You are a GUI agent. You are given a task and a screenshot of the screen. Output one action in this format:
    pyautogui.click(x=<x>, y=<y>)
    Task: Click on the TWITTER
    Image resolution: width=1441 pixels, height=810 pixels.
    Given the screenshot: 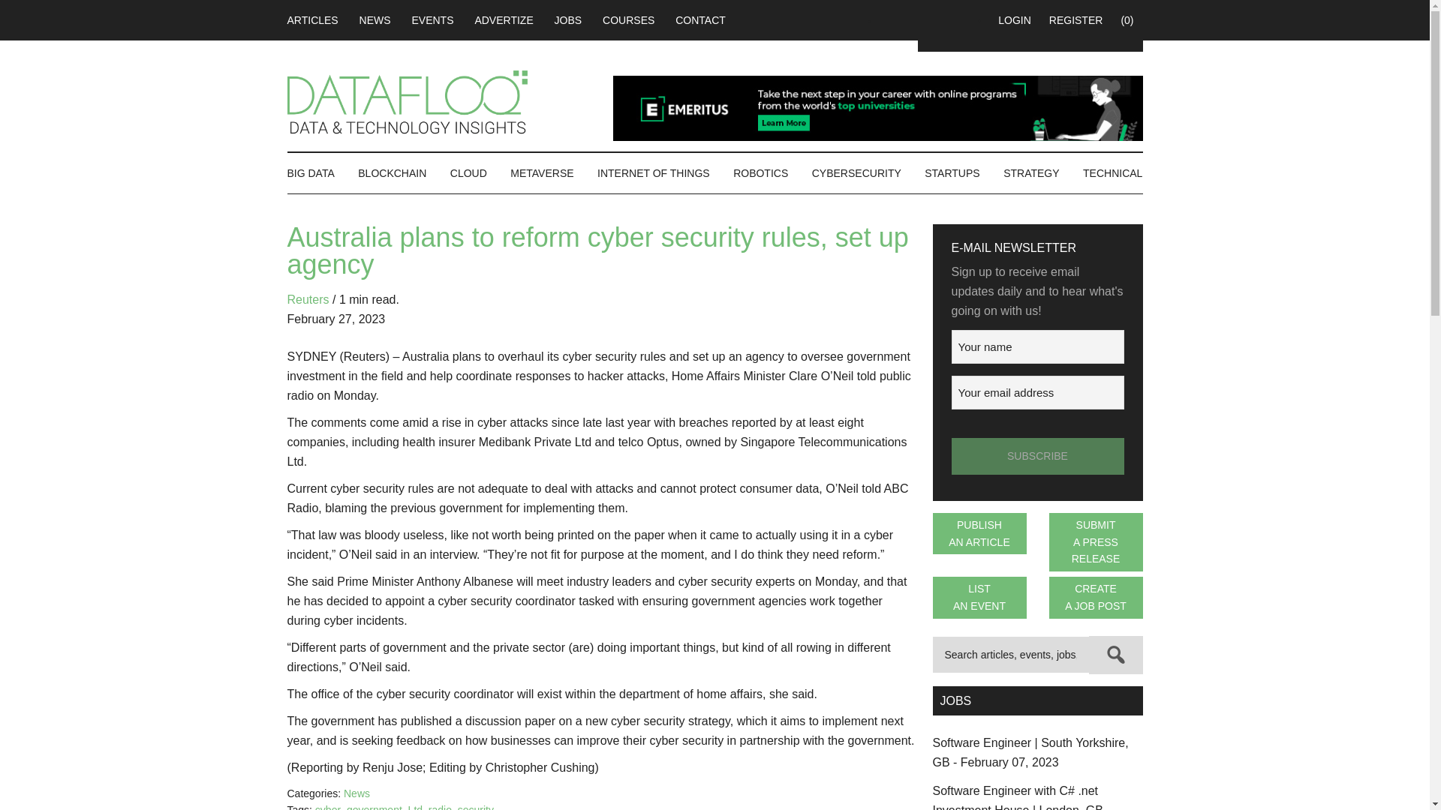 What is the action you would take?
    pyautogui.click(x=976, y=19)
    